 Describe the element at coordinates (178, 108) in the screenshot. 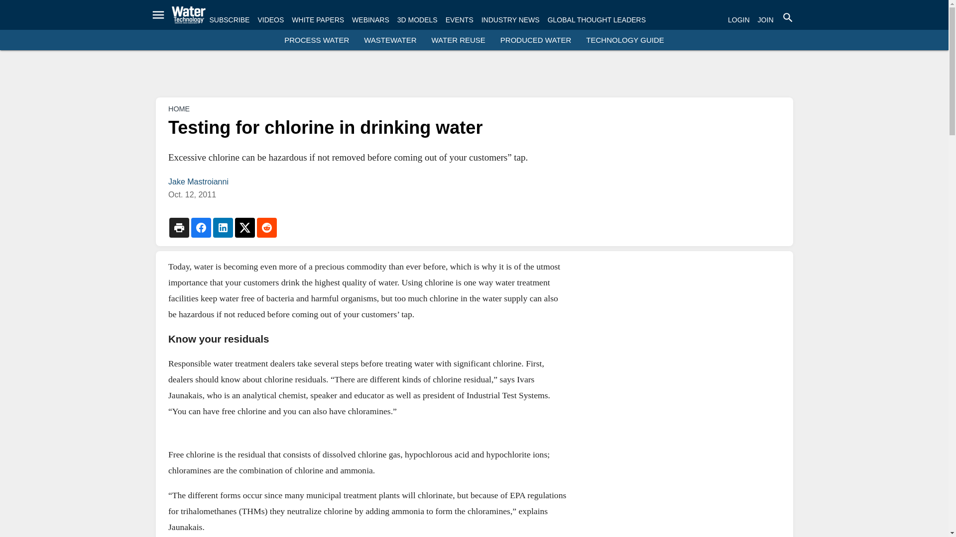

I see `HOME` at that location.